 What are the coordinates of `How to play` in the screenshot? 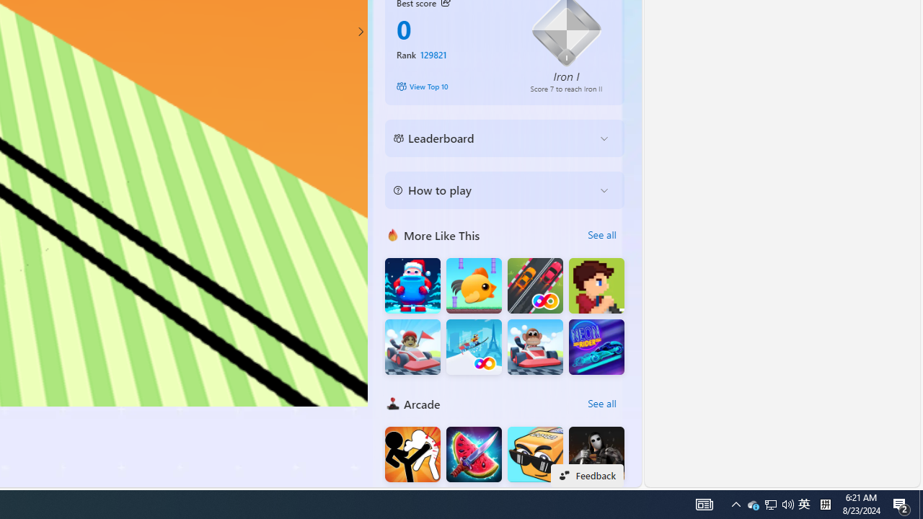 It's located at (493, 190).